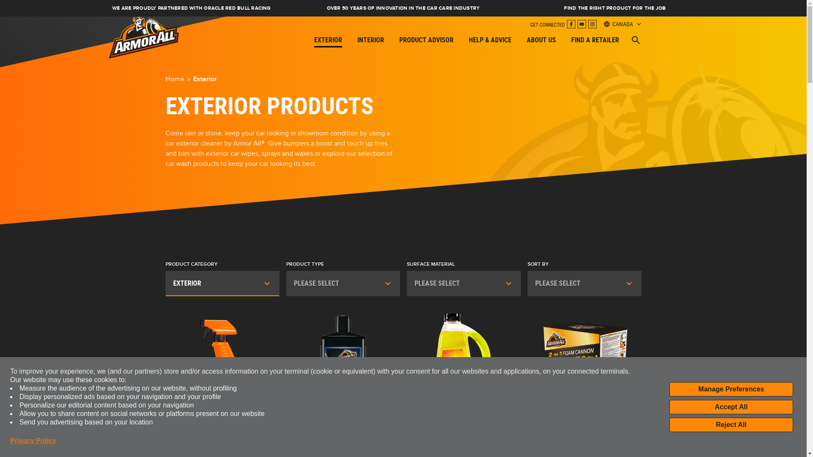 Image resolution: width=813 pixels, height=457 pixels. I want to click on INTERIOR, so click(371, 40).